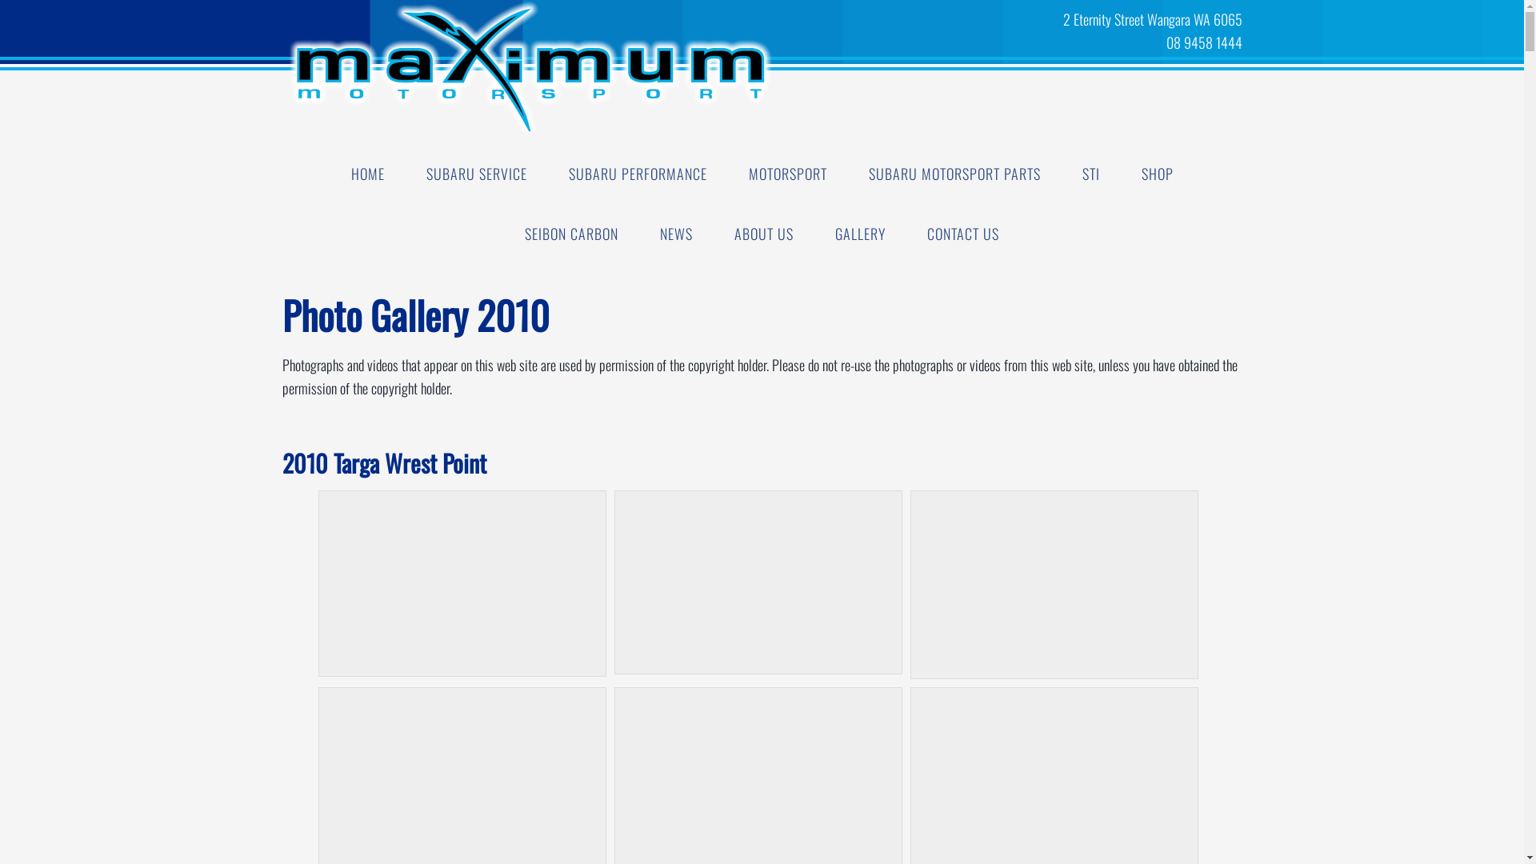 The image size is (1536, 864). Describe the element at coordinates (922, 42) in the screenshot. I see `08 9458 1444` at that location.